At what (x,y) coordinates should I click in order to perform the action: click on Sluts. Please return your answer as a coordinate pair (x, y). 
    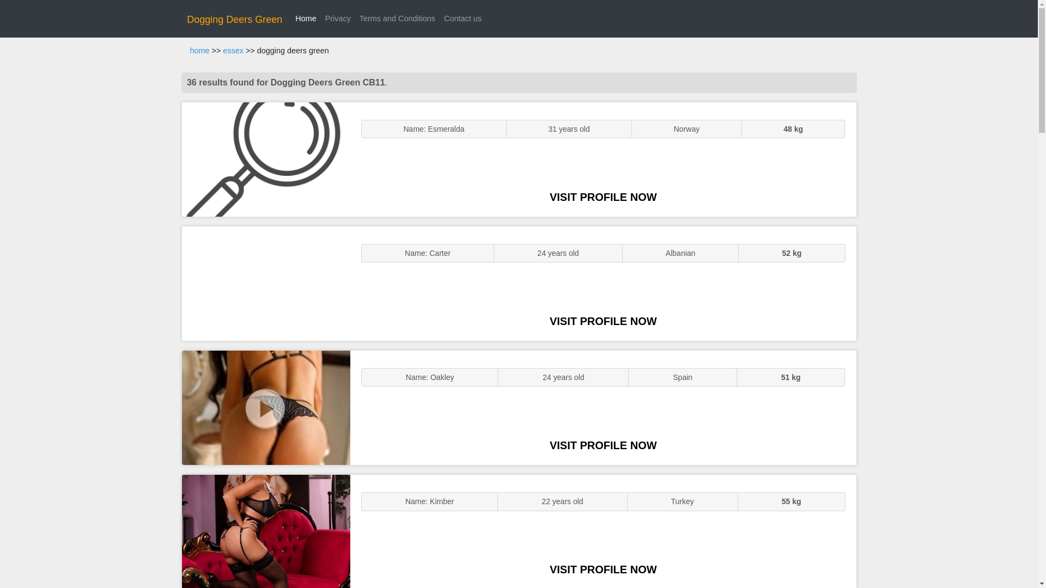
    Looking at the image, I should click on (266, 531).